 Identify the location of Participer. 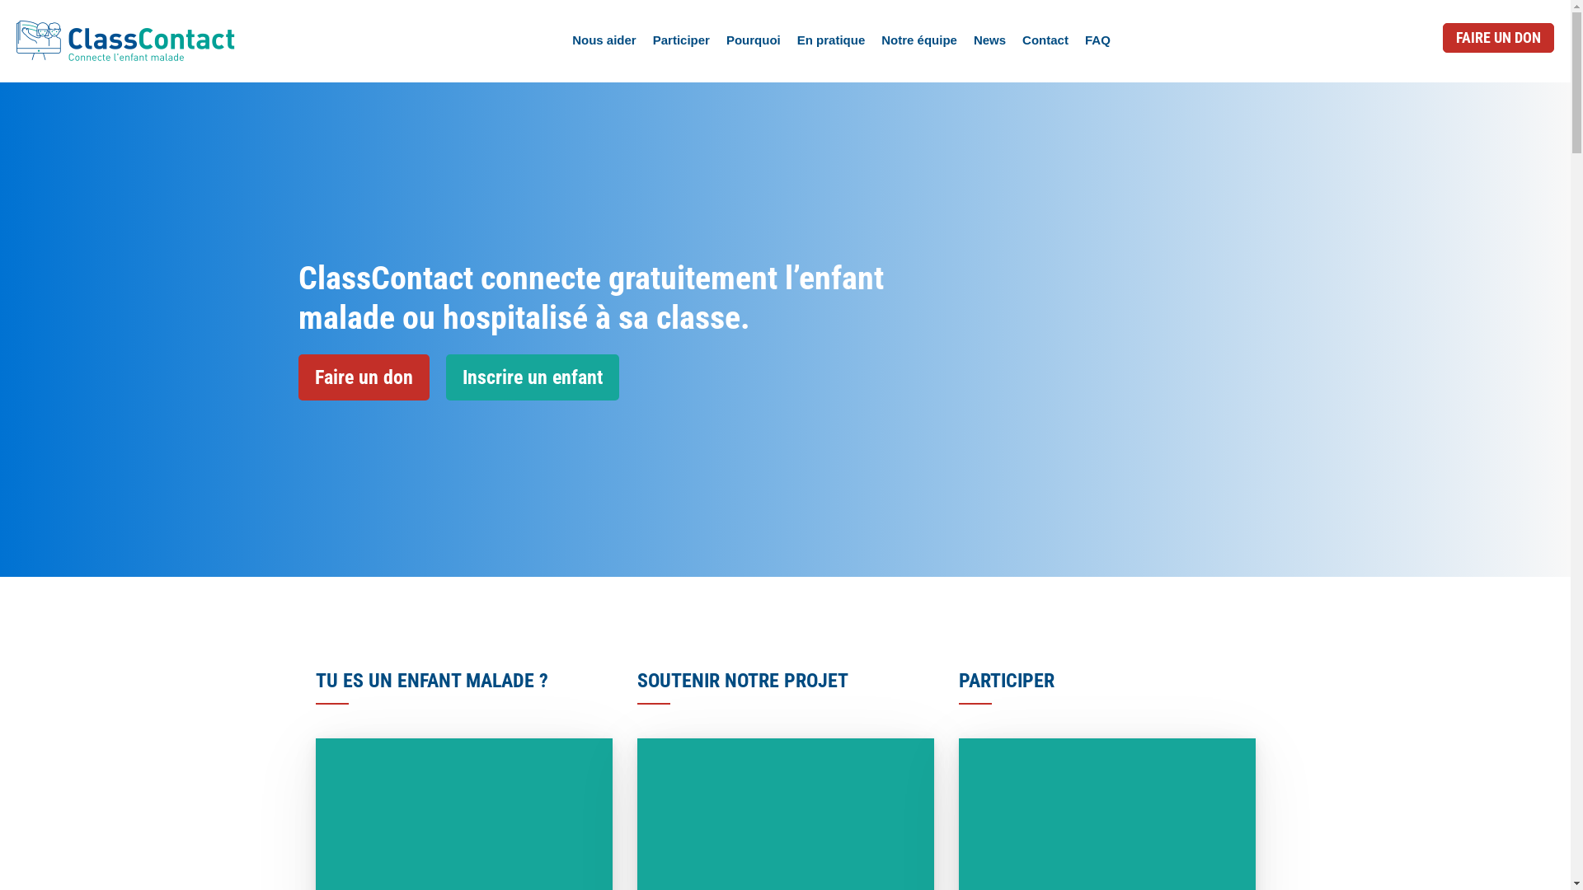
(681, 40).